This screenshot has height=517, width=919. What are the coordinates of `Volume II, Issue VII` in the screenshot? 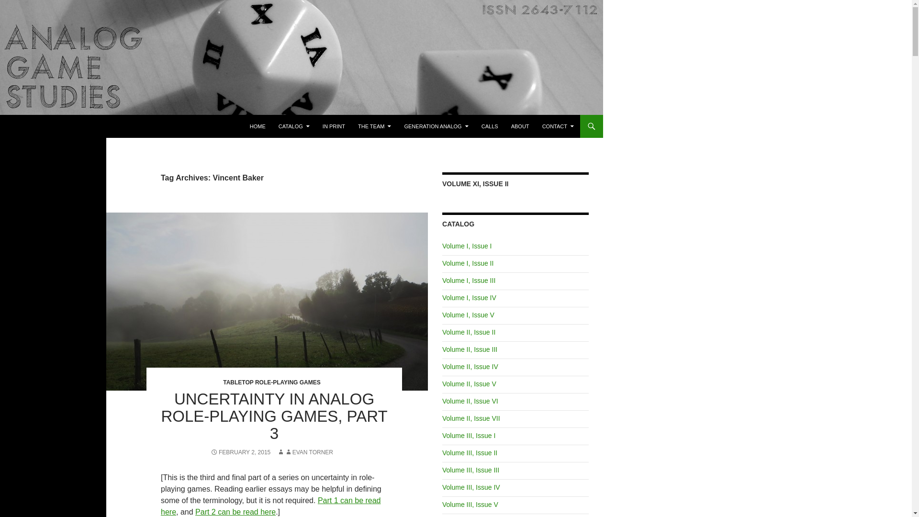 It's located at (471, 418).